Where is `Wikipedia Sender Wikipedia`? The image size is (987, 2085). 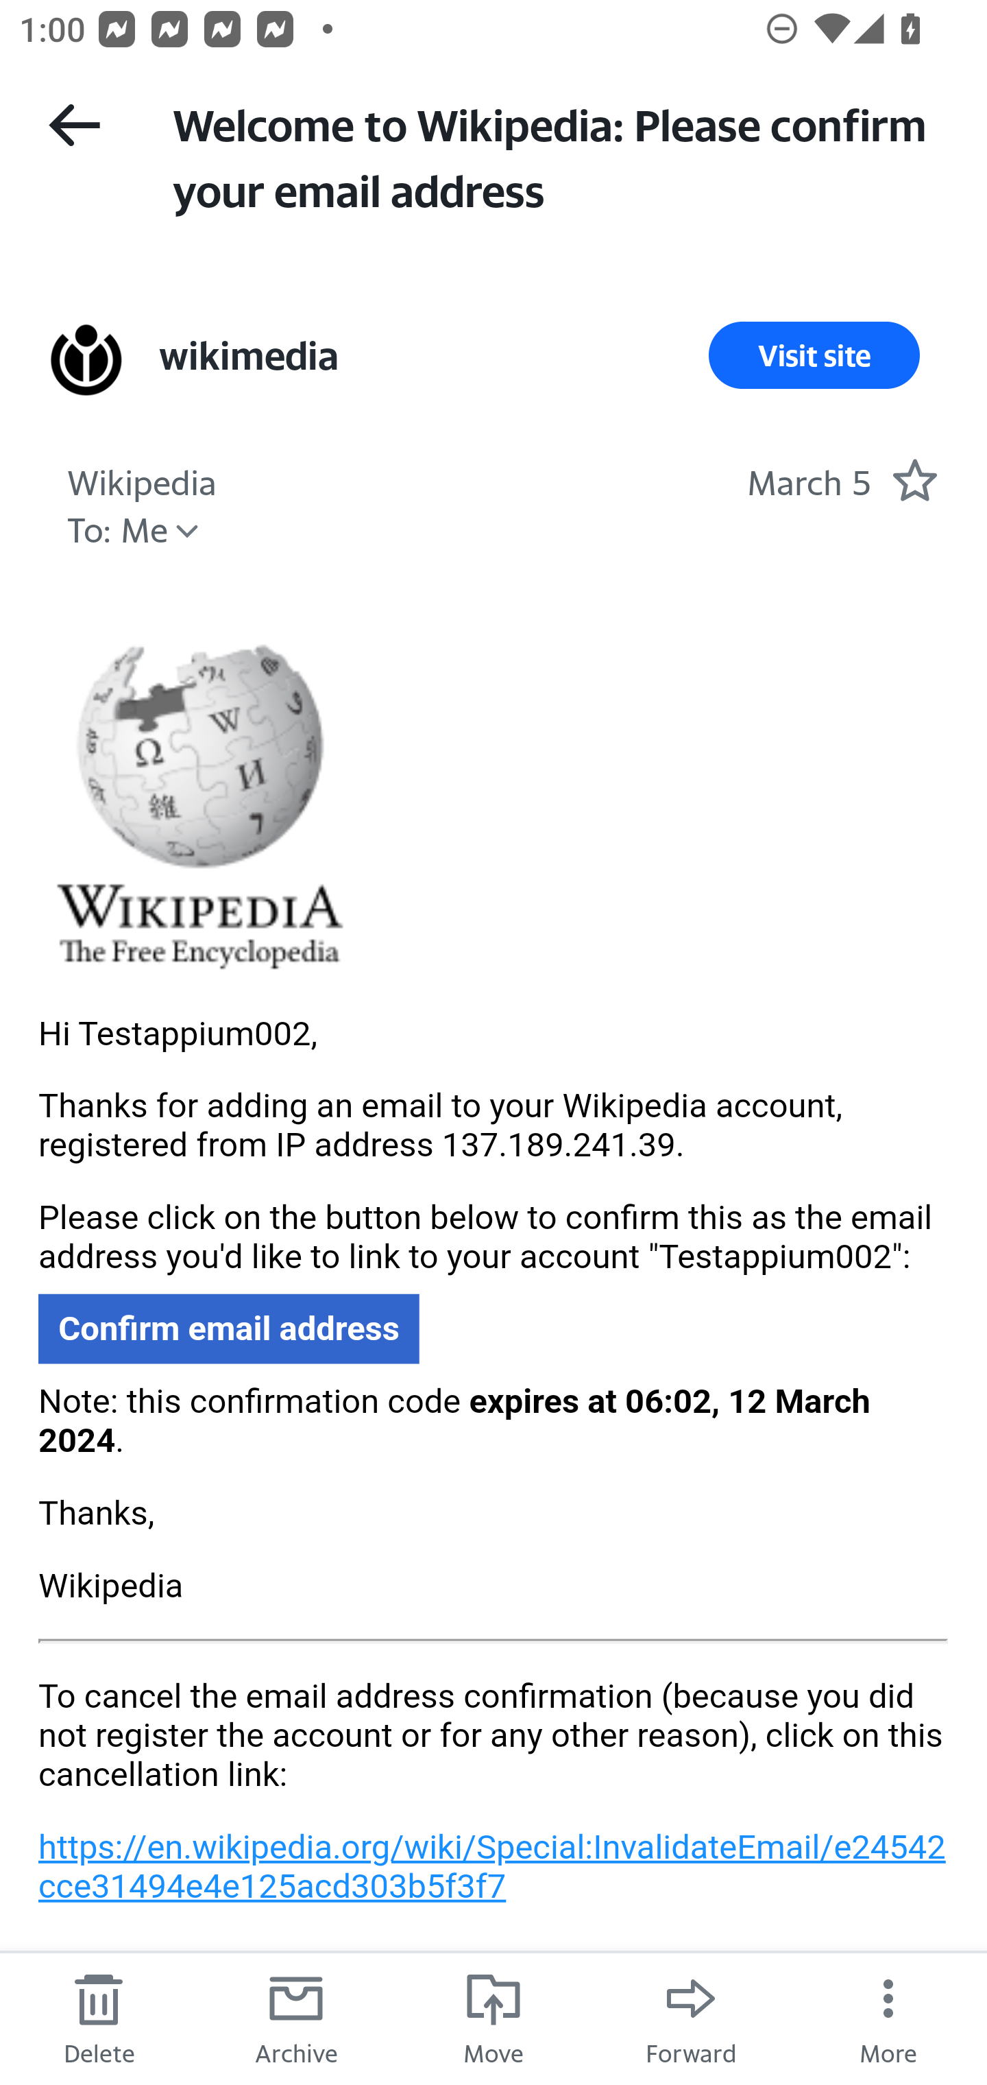
Wikipedia Sender Wikipedia is located at coordinates (141, 479).